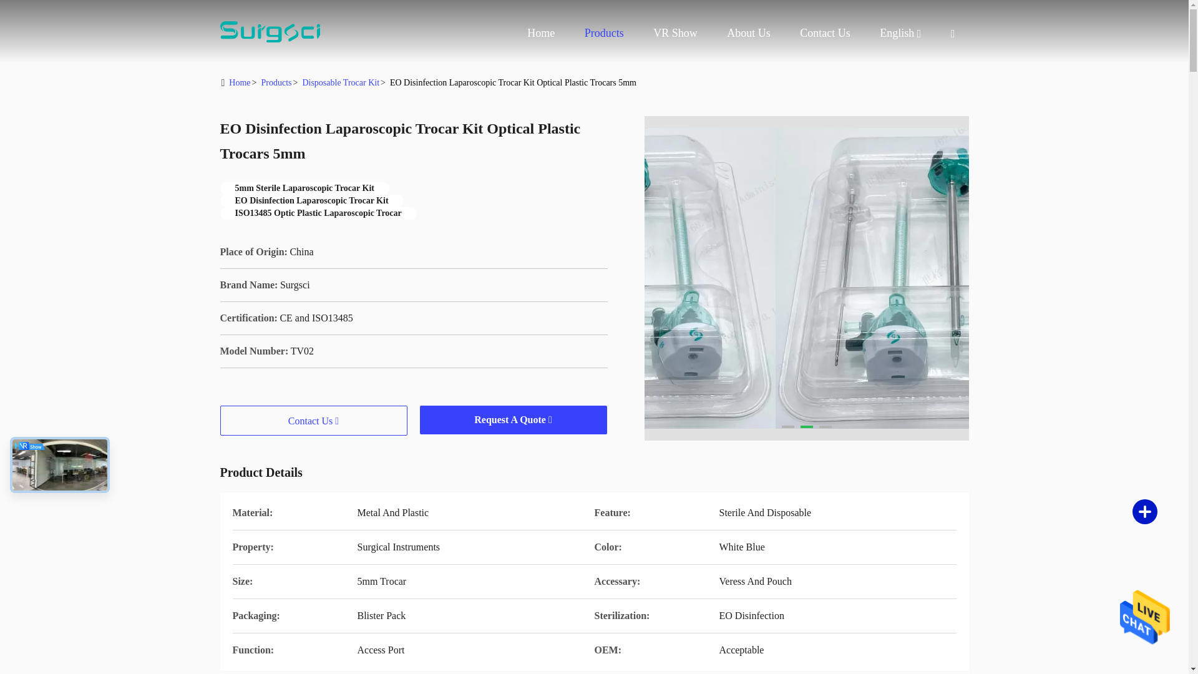 This screenshot has width=1198, height=674. Describe the element at coordinates (749, 32) in the screenshot. I see `About Us` at that location.